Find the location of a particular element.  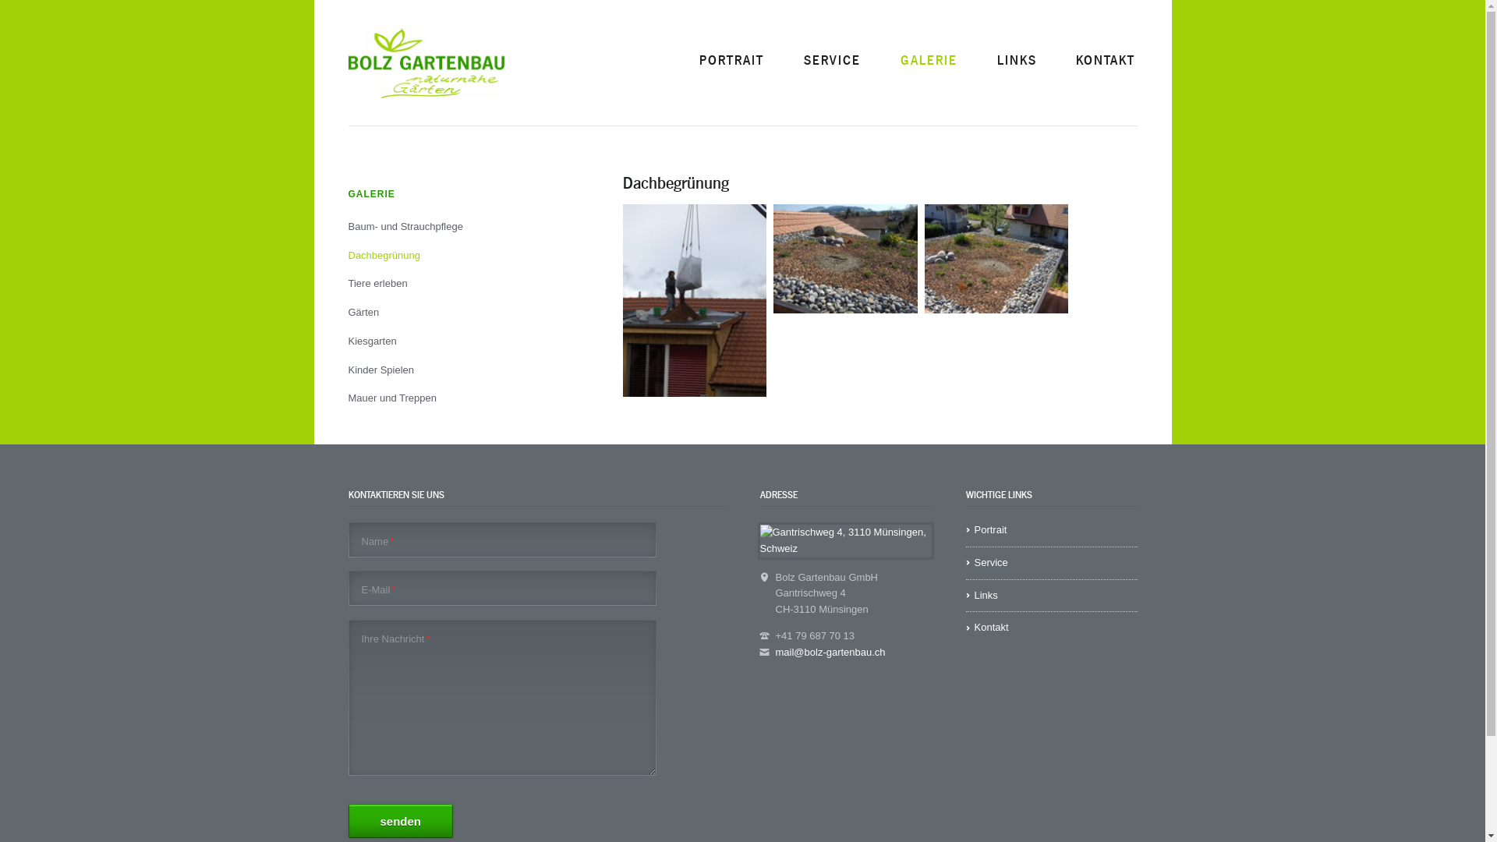

Mauer und Treppen is located at coordinates (451, 399).